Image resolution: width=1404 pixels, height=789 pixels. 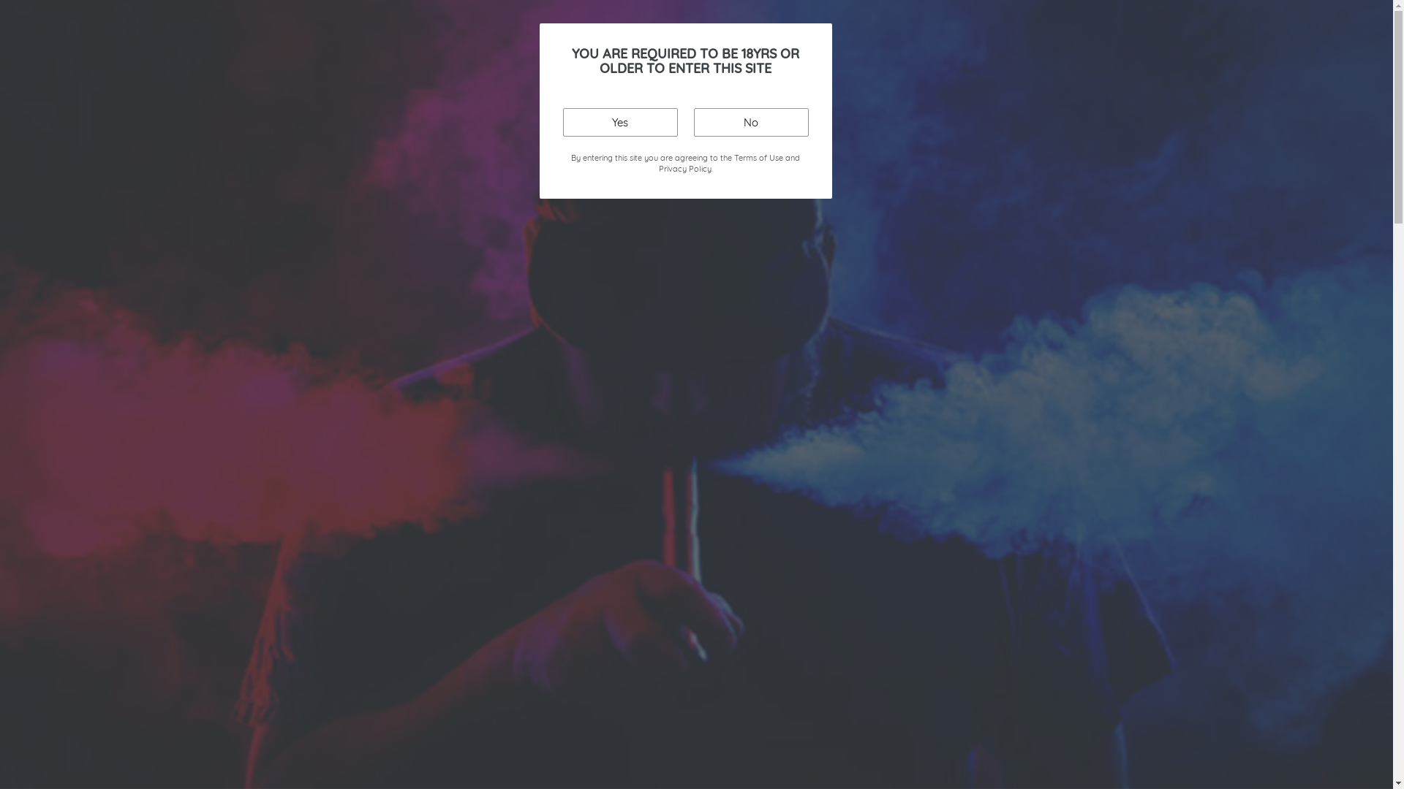 What do you see at coordinates (831, 609) in the screenshot?
I see `View store information` at bounding box center [831, 609].